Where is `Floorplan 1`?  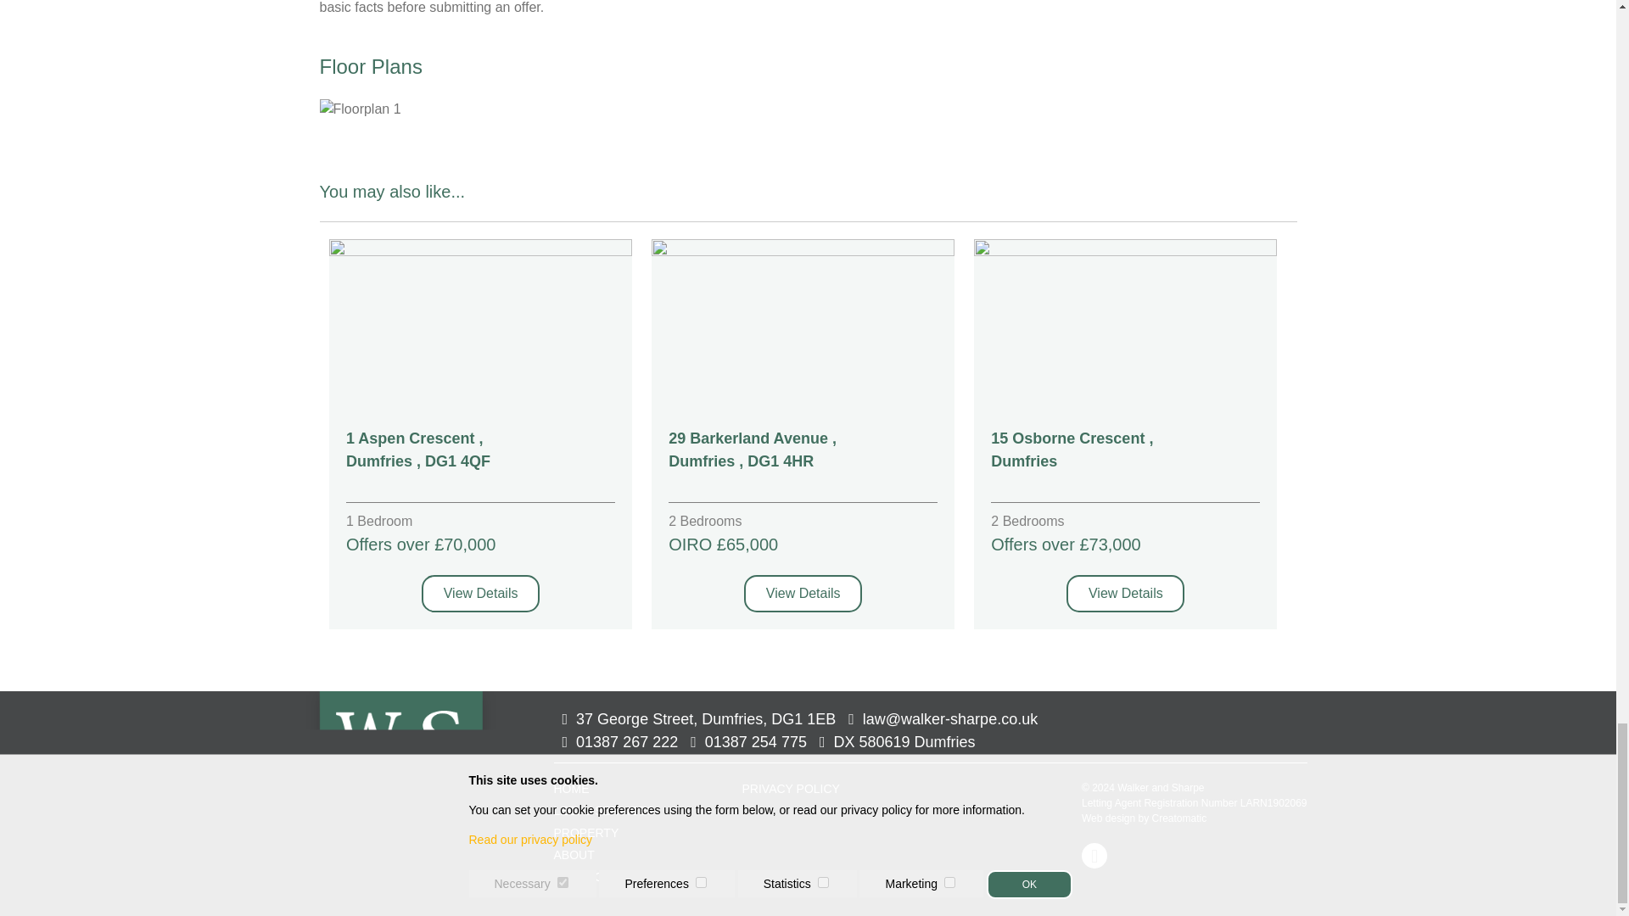
Floorplan 1 is located at coordinates (360, 109).